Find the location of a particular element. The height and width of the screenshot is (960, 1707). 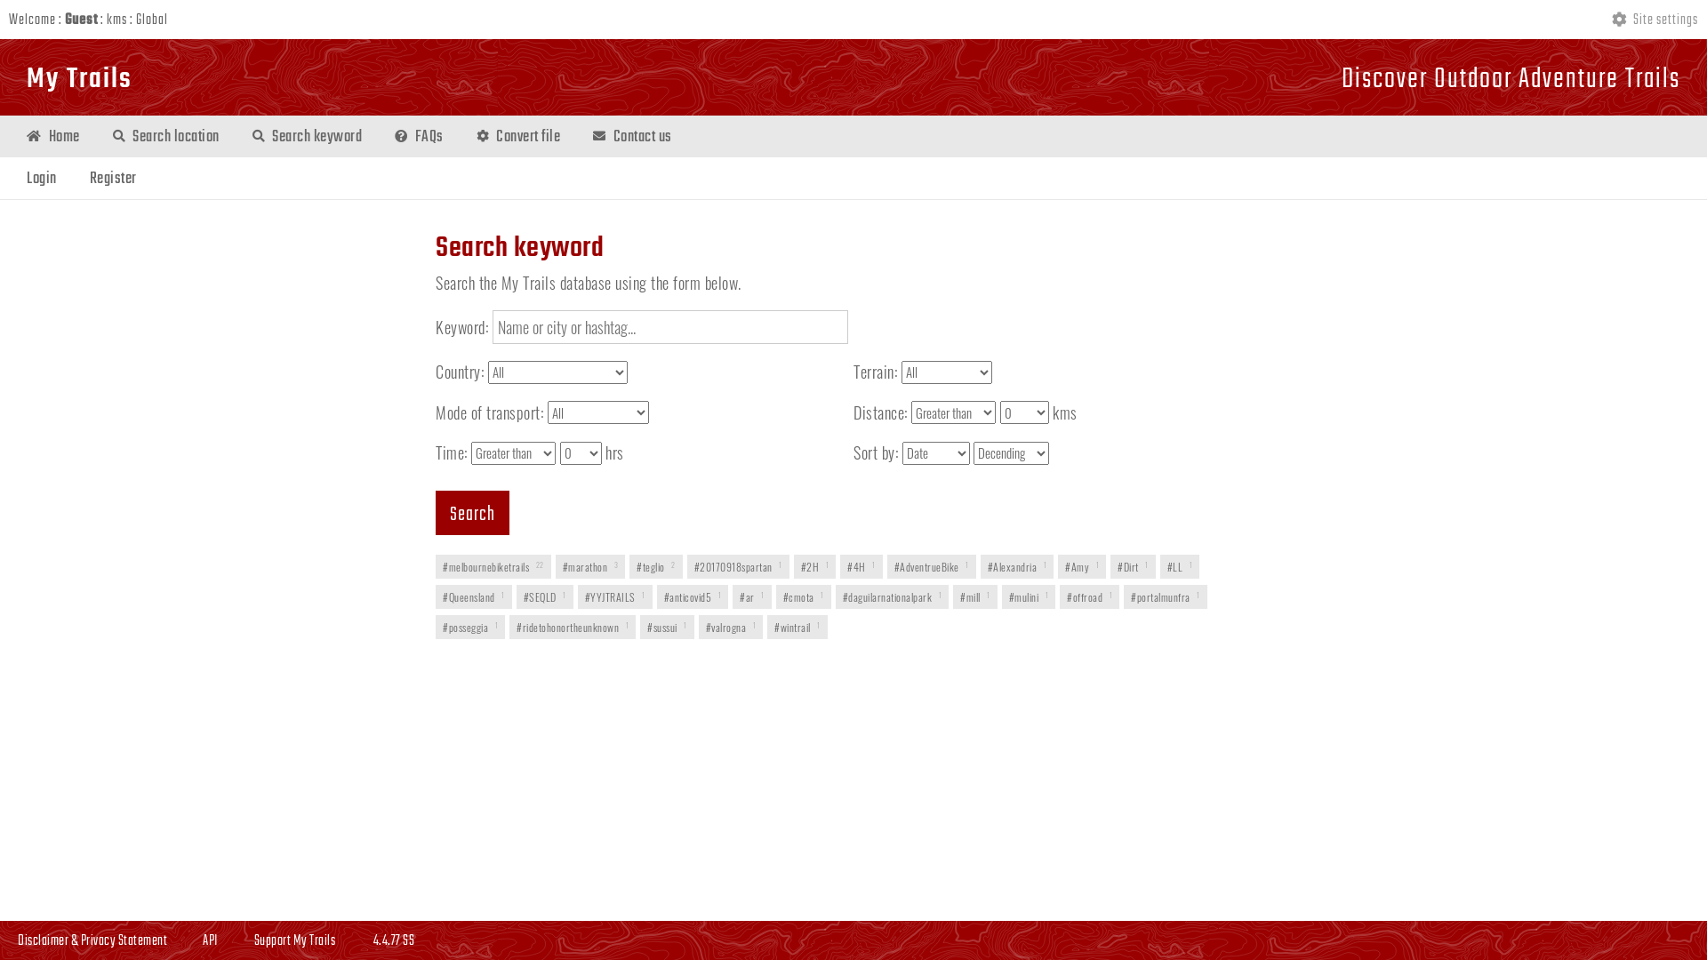

#AdventrueBike 1 is located at coordinates (932, 566).